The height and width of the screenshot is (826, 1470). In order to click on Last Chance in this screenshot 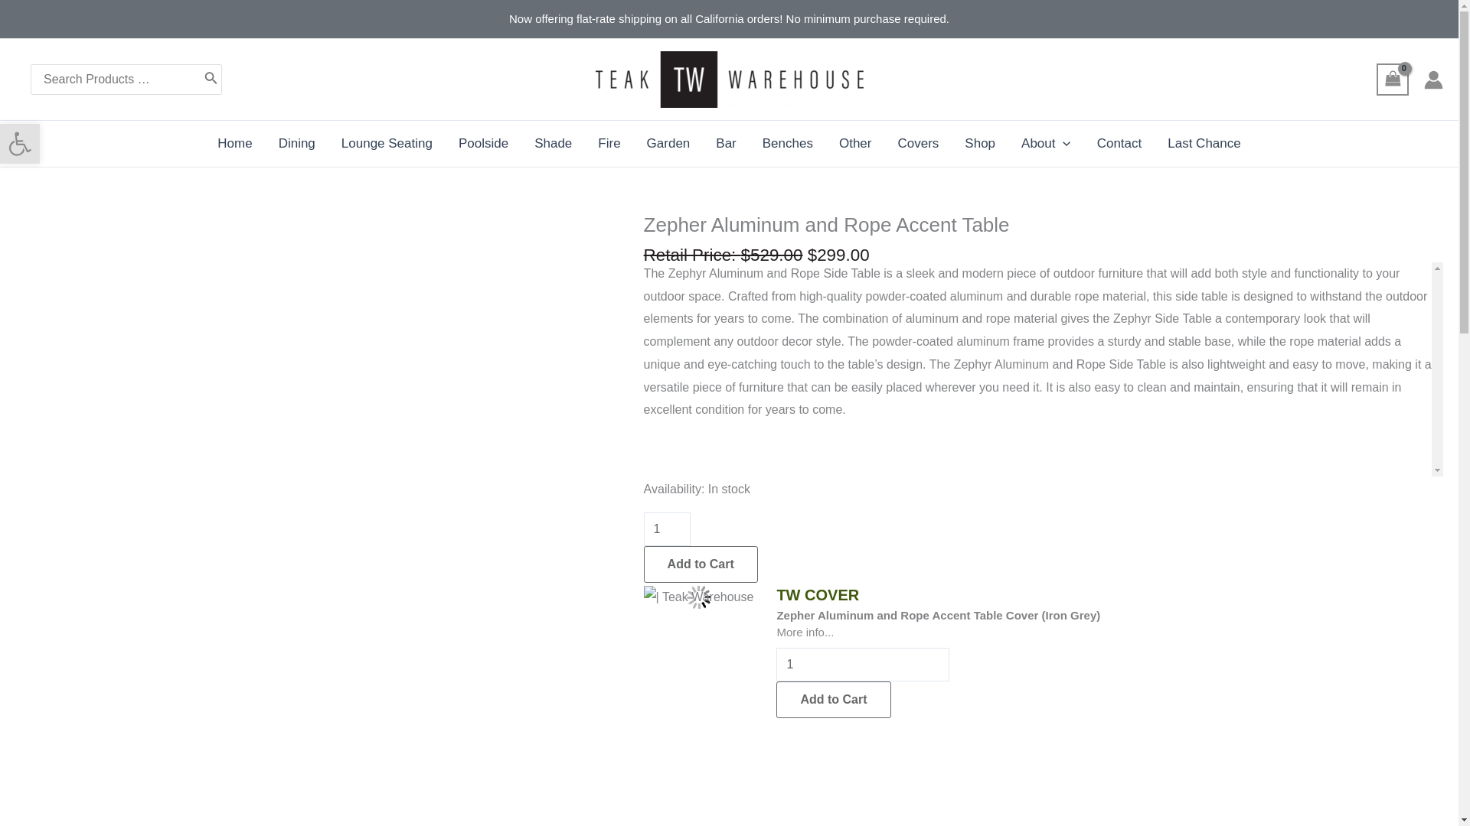, I will do `click(1204, 144)`.